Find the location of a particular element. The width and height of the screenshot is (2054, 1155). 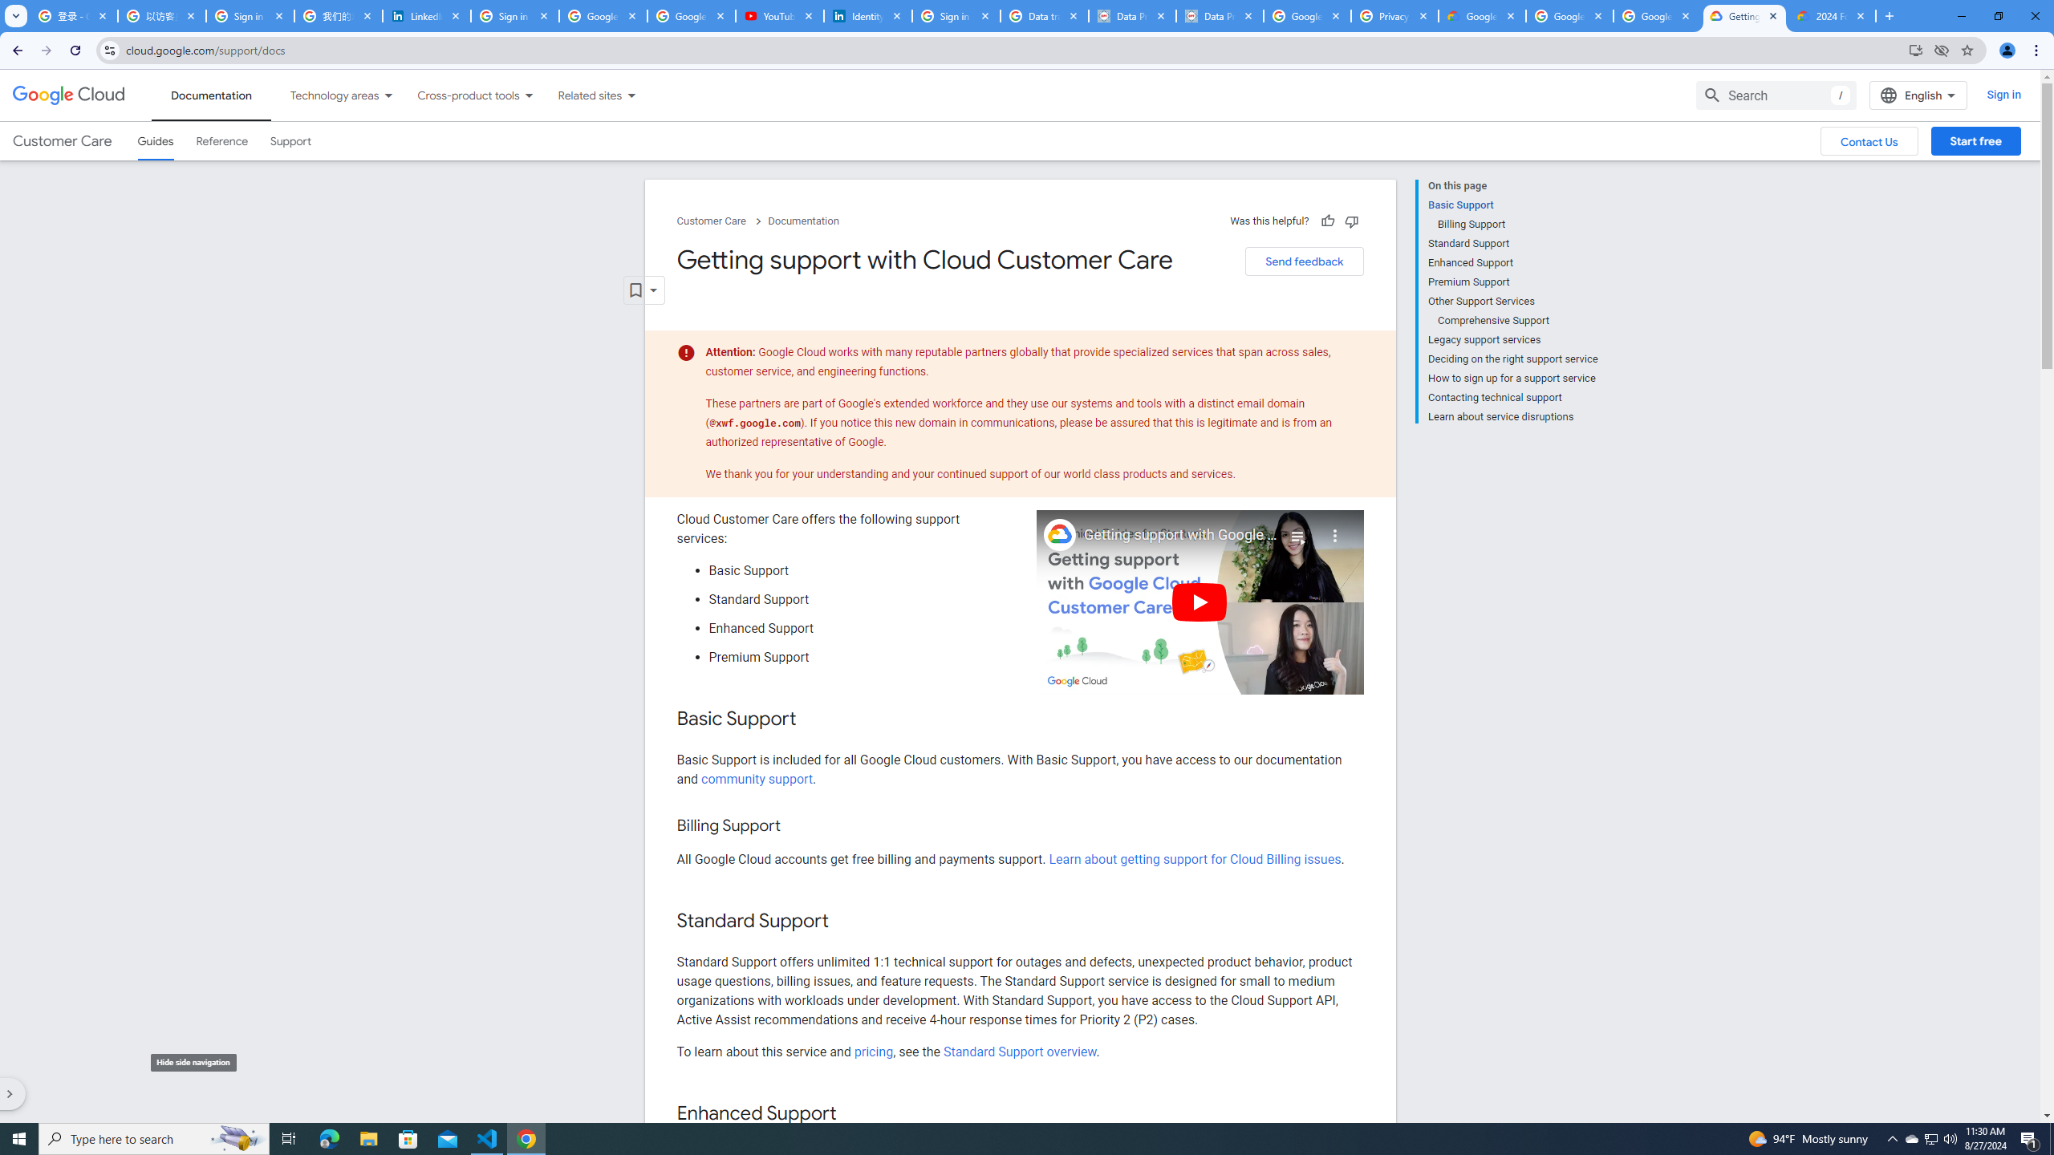

Billing Support is located at coordinates (1518, 225).